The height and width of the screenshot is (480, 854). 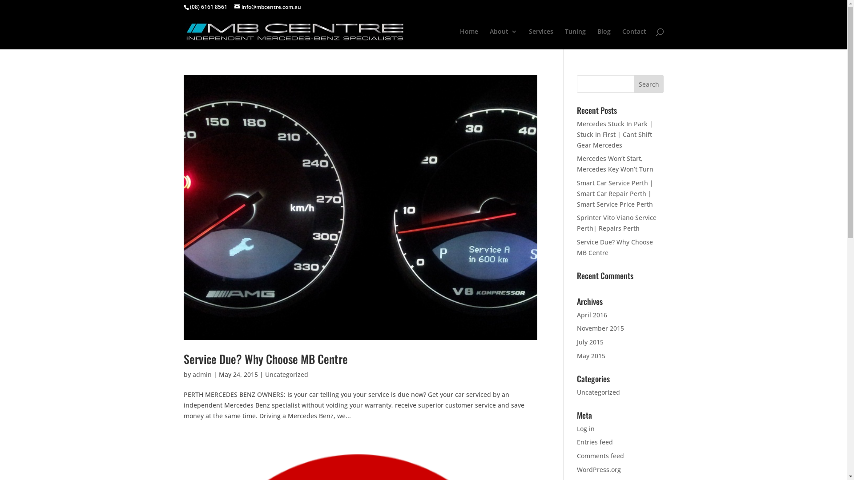 What do you see at coordinates (590, 342) in the screenshot?
I see `July 2015` at bounding box center [590, 342].